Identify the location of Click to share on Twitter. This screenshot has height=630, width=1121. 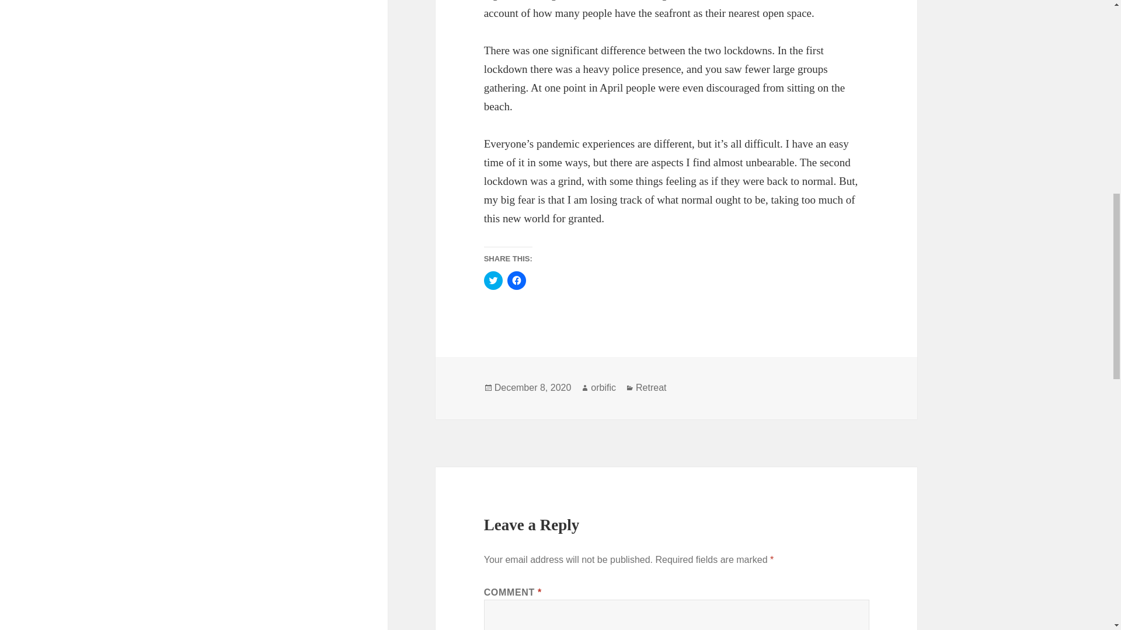
(493, 280).